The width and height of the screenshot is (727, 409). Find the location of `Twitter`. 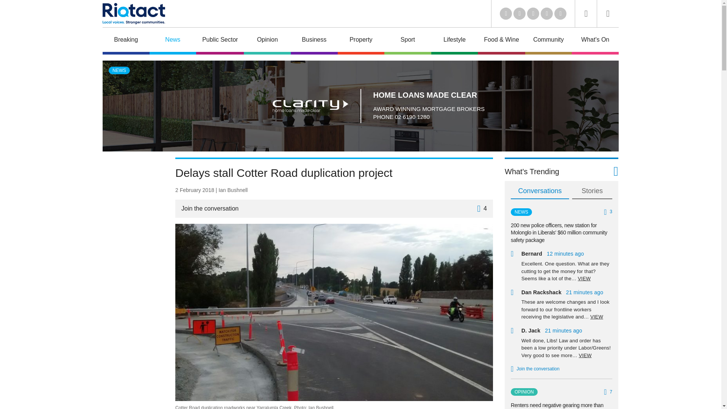

Twitter is located at coordinates (520, 14).